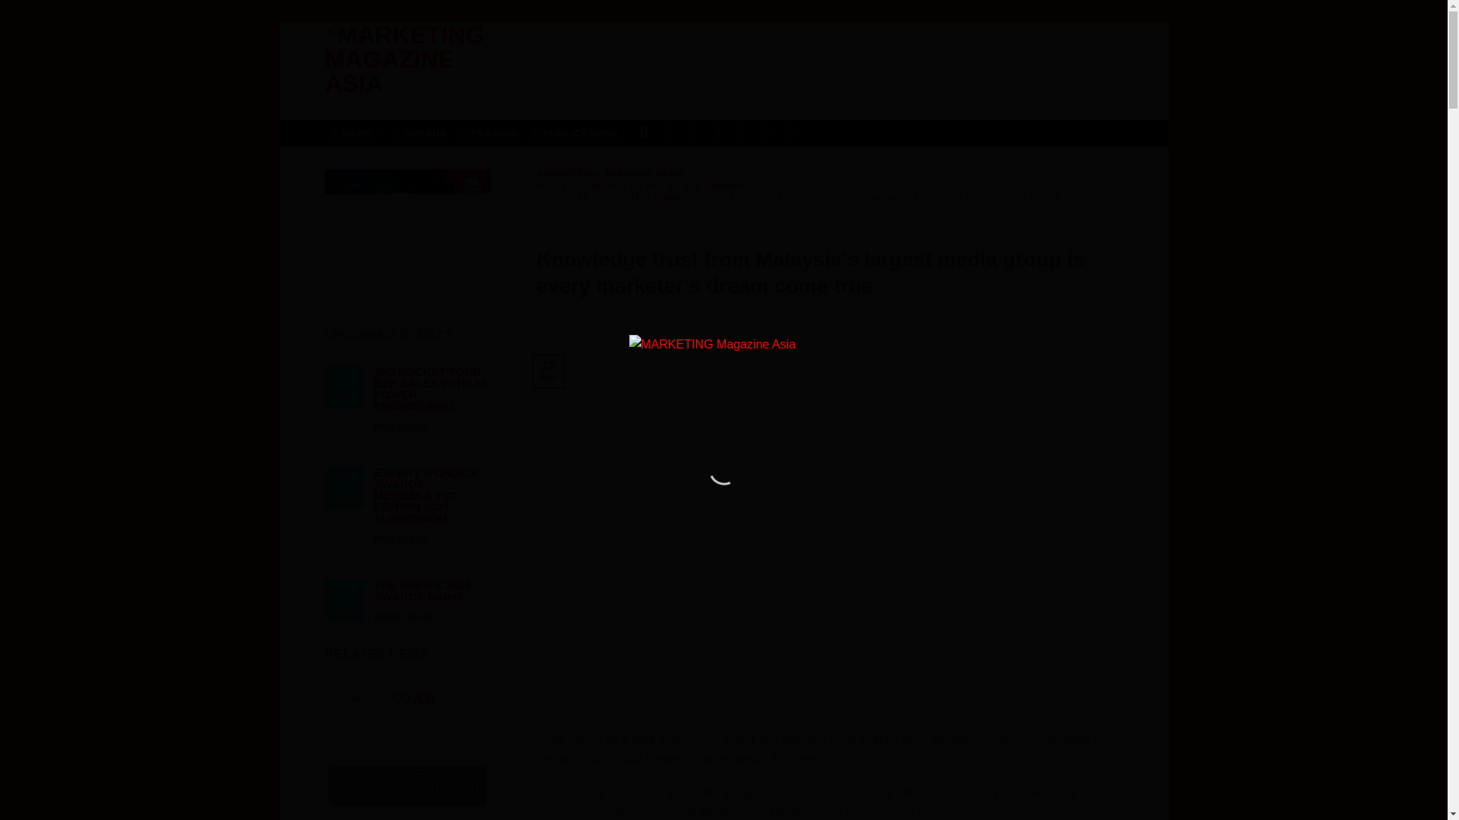 The height and width of the screenshot is (820, 1459). What do you see at coordinates (421, 591) in the screenshot?
I see `The APPIES 2024 Awards Night` at bounding box center [421, 591].